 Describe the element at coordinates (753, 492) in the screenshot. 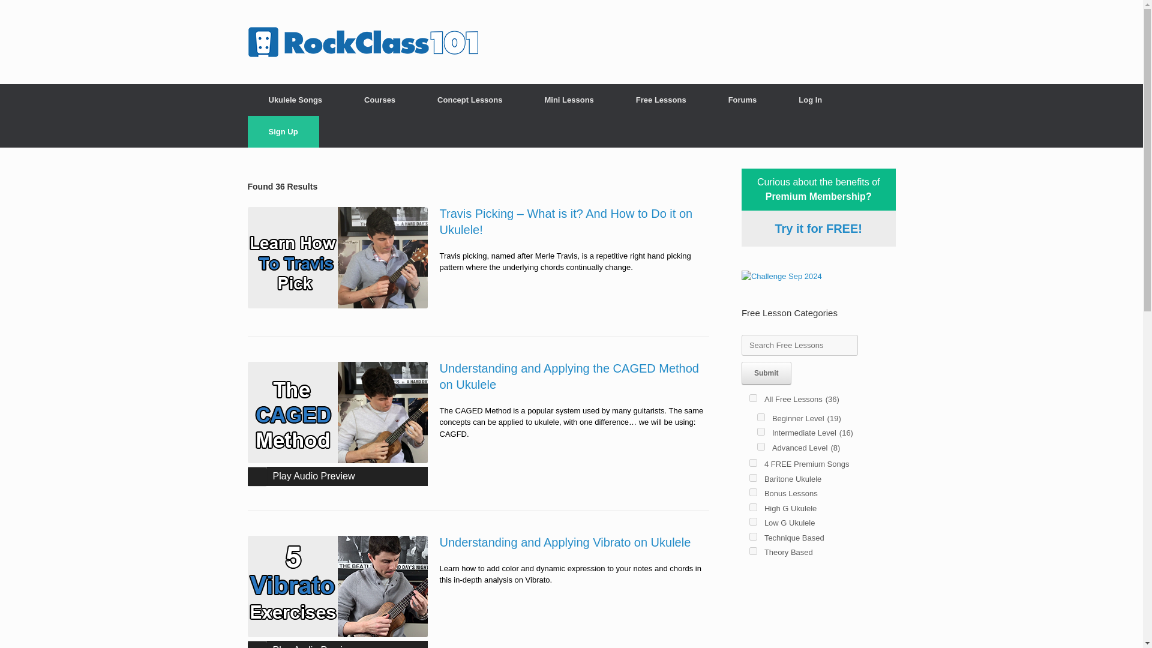

I see `bonus-lessons` at that location.